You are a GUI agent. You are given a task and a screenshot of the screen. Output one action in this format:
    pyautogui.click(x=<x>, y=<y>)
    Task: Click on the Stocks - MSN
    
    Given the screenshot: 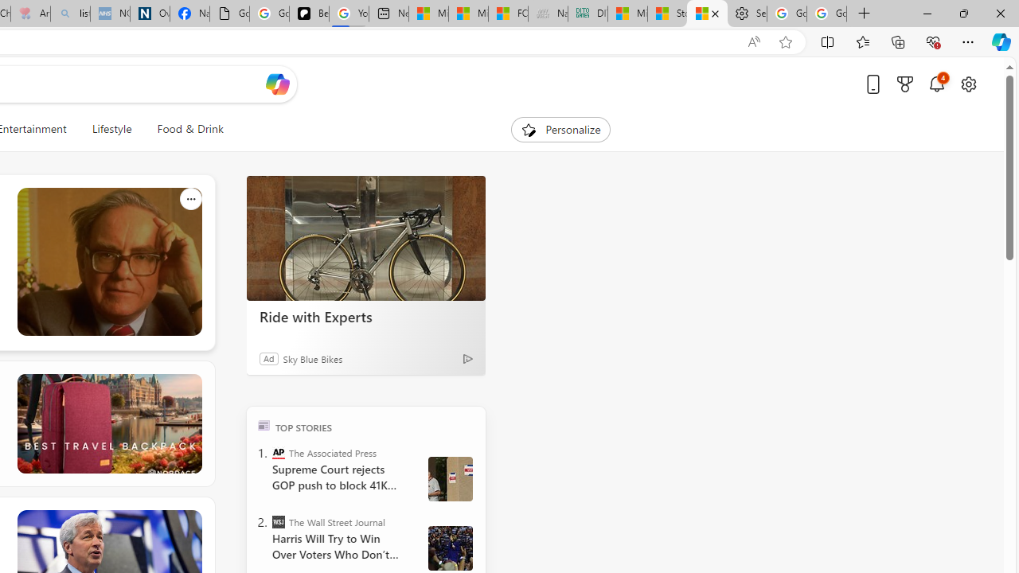 What is the action you would take?
    pyautogui.click(x=707, y=14)
    